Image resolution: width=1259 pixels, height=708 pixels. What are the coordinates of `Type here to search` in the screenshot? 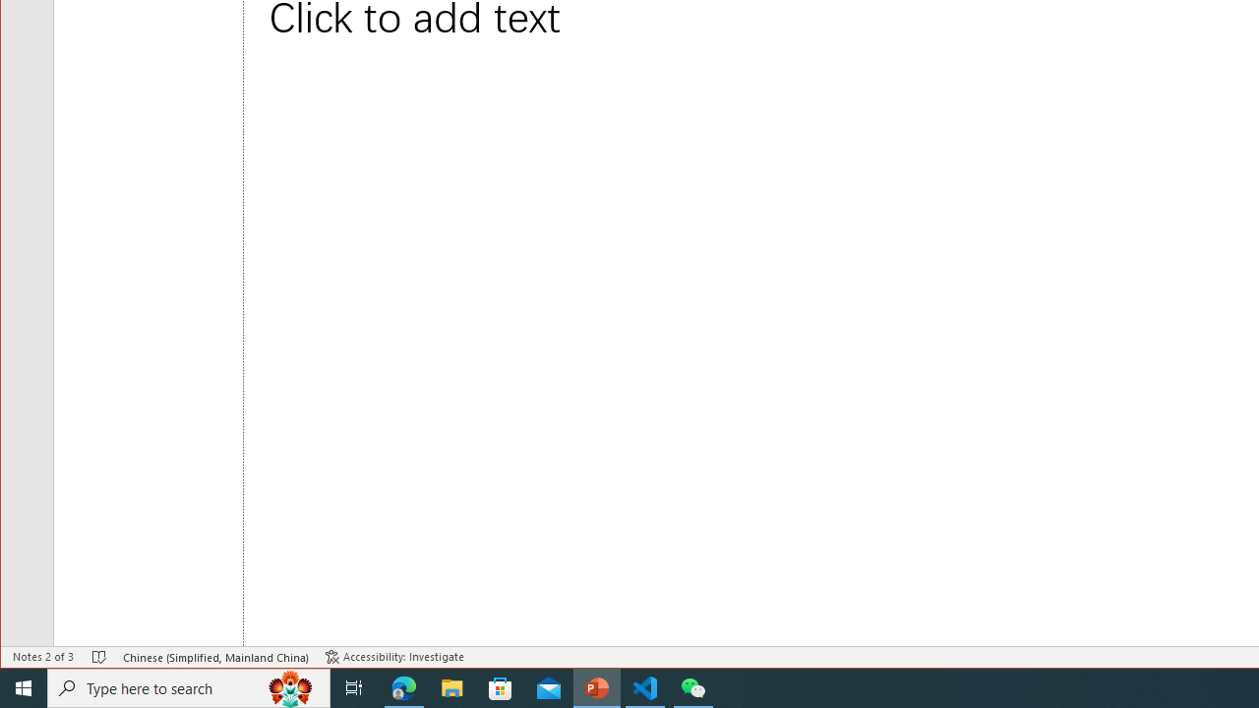 It's located at (189, 688).